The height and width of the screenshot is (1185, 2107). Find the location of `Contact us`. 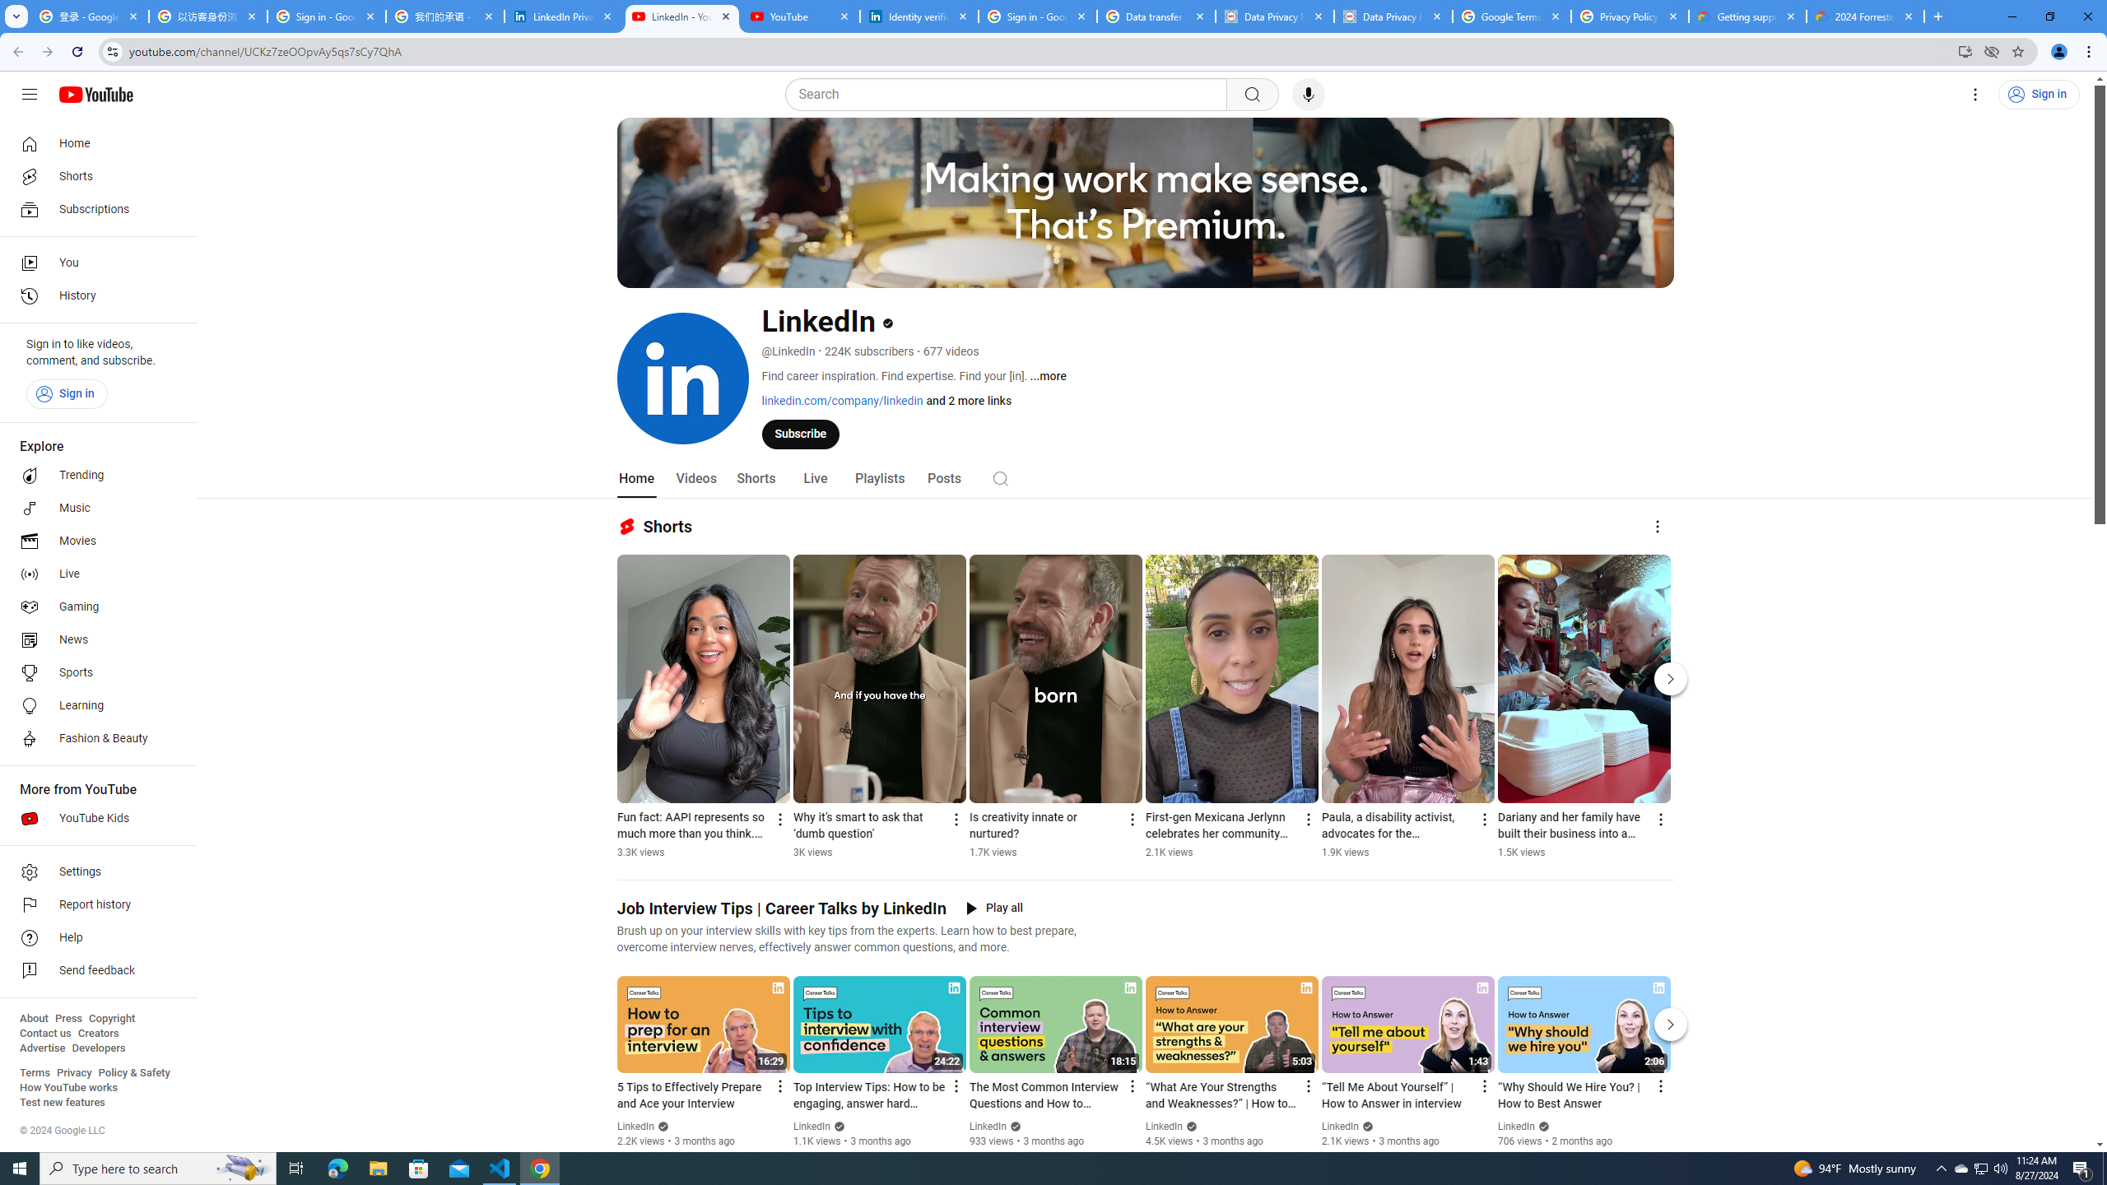

Contact us is located at coordinates (45, 1034).